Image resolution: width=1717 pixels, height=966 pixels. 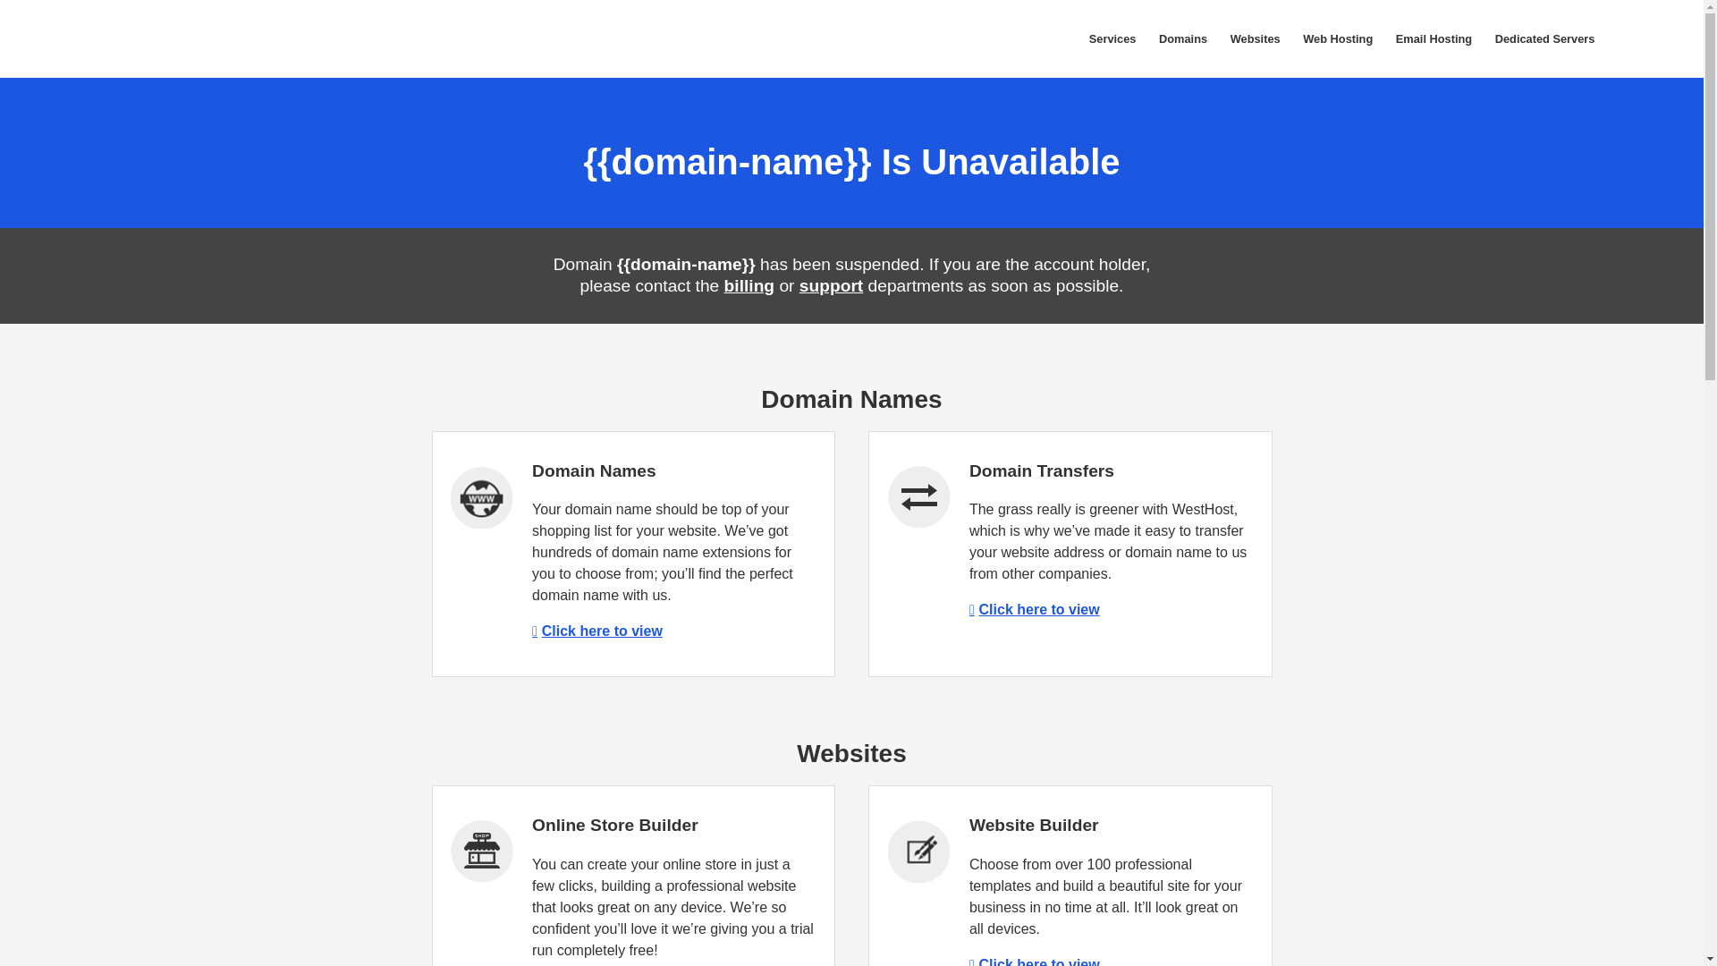 I want to click on Services, so click(x=1112, y=39).